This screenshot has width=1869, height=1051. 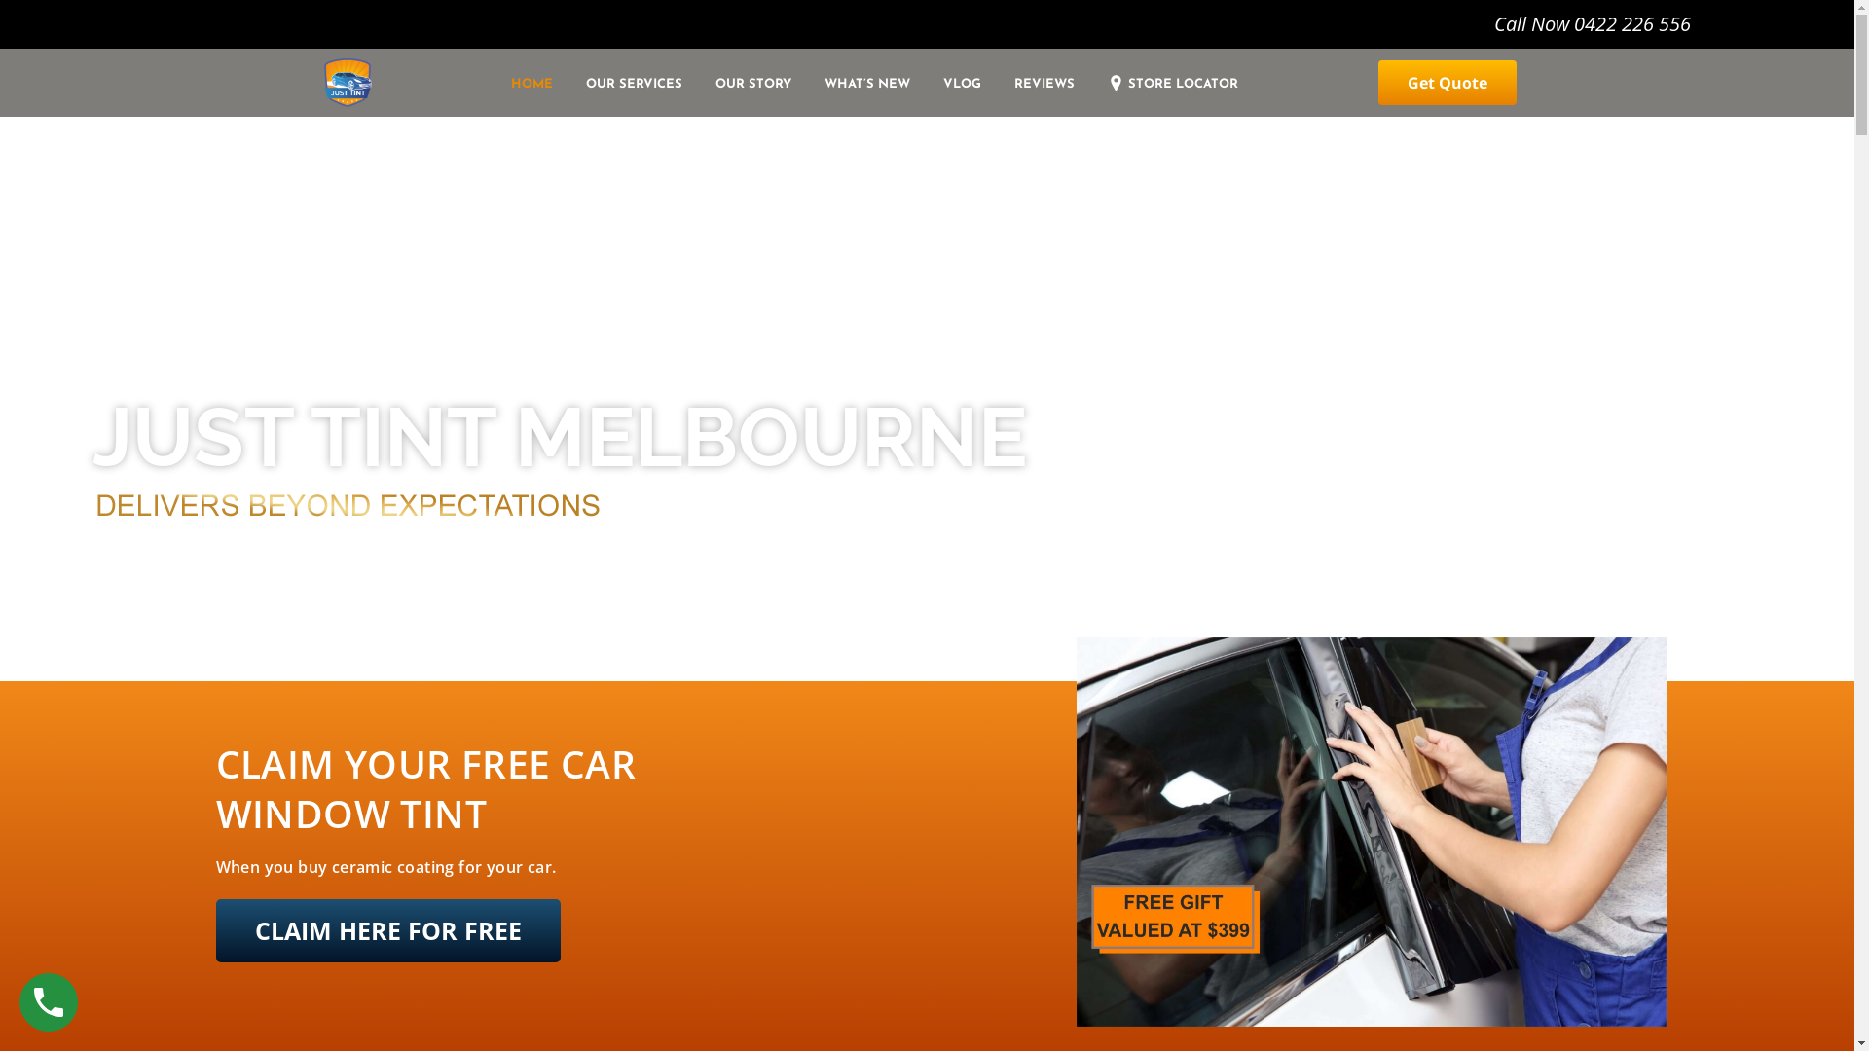 What do you see at coordinates (388, 930) in the screenshot?
I see `CLAIM HERE FOR FREE` at bounding box center [388, 930].